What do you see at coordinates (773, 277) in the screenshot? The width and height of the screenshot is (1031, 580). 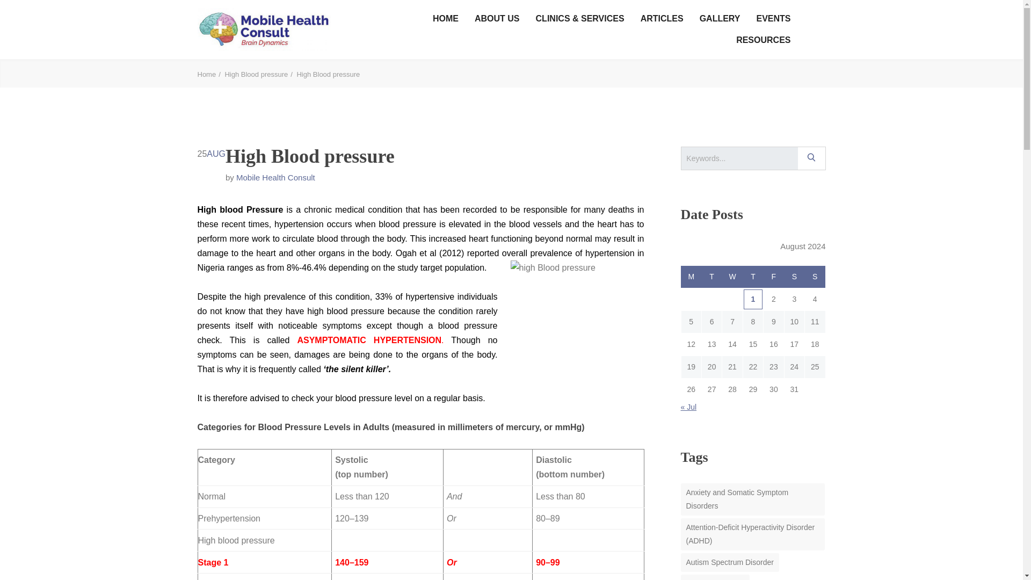 I see `Friday` at bounding box center [773, 277].